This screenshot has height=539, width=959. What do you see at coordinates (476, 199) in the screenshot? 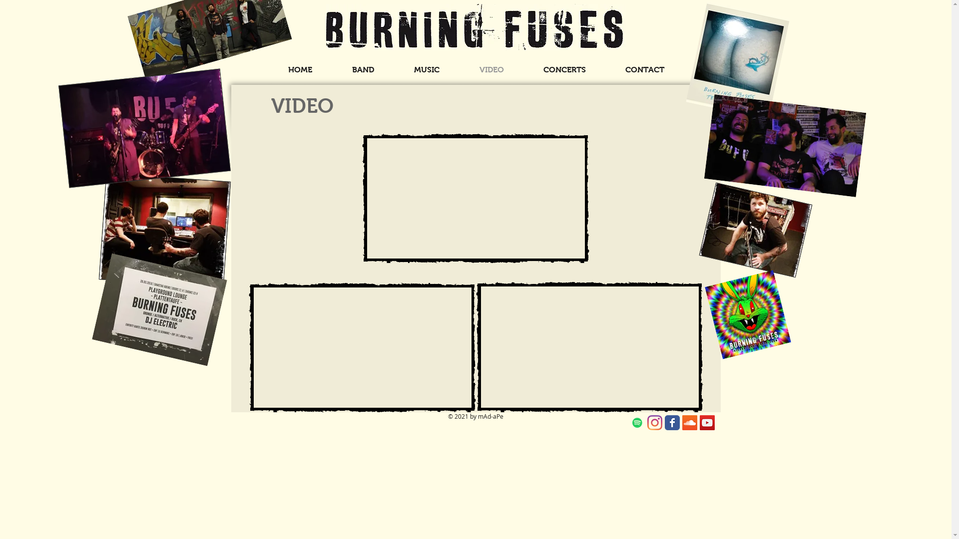
I see `External YouTube` at bounding box center [476, 199].